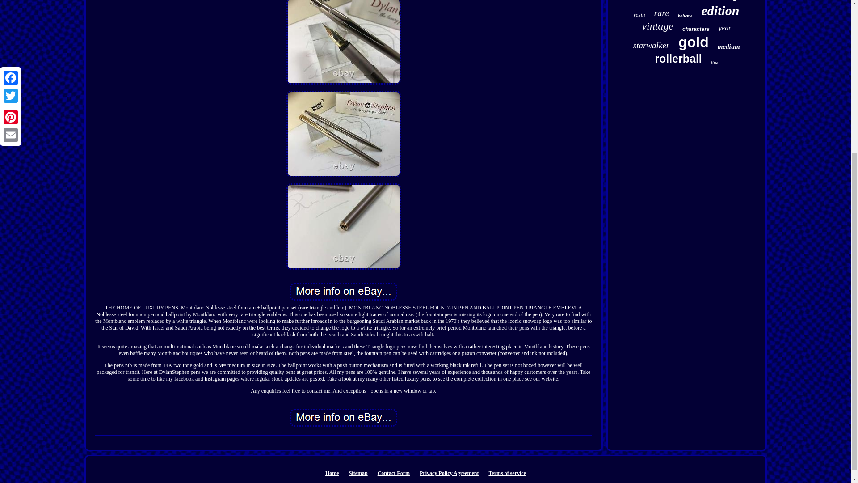 This screenshot has width=858, height=483. I want to click on montblanc, so click(661, 1).